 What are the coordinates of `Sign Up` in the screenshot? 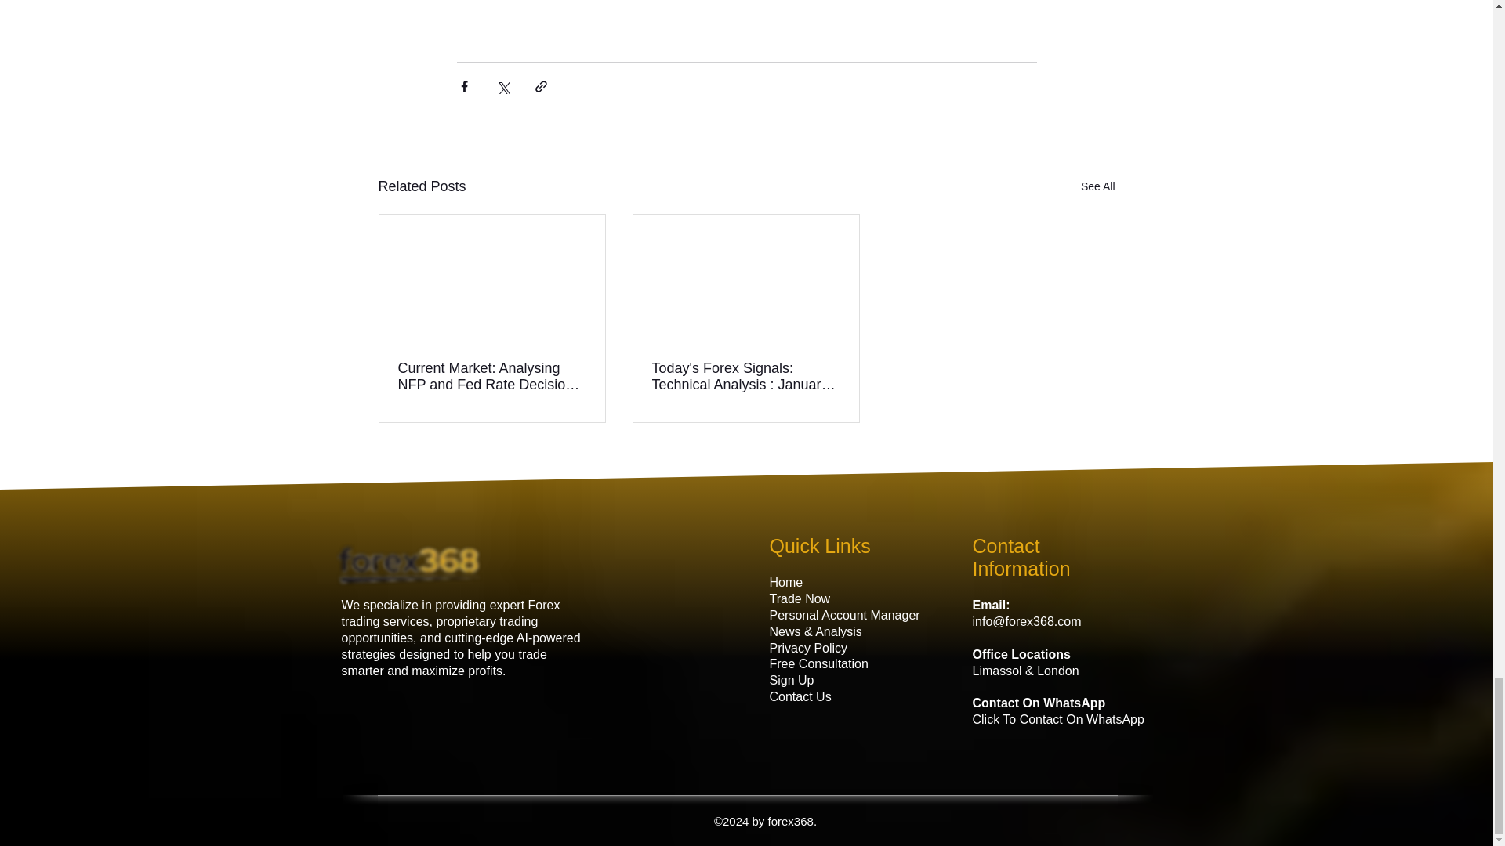 It's located at (792, 680).